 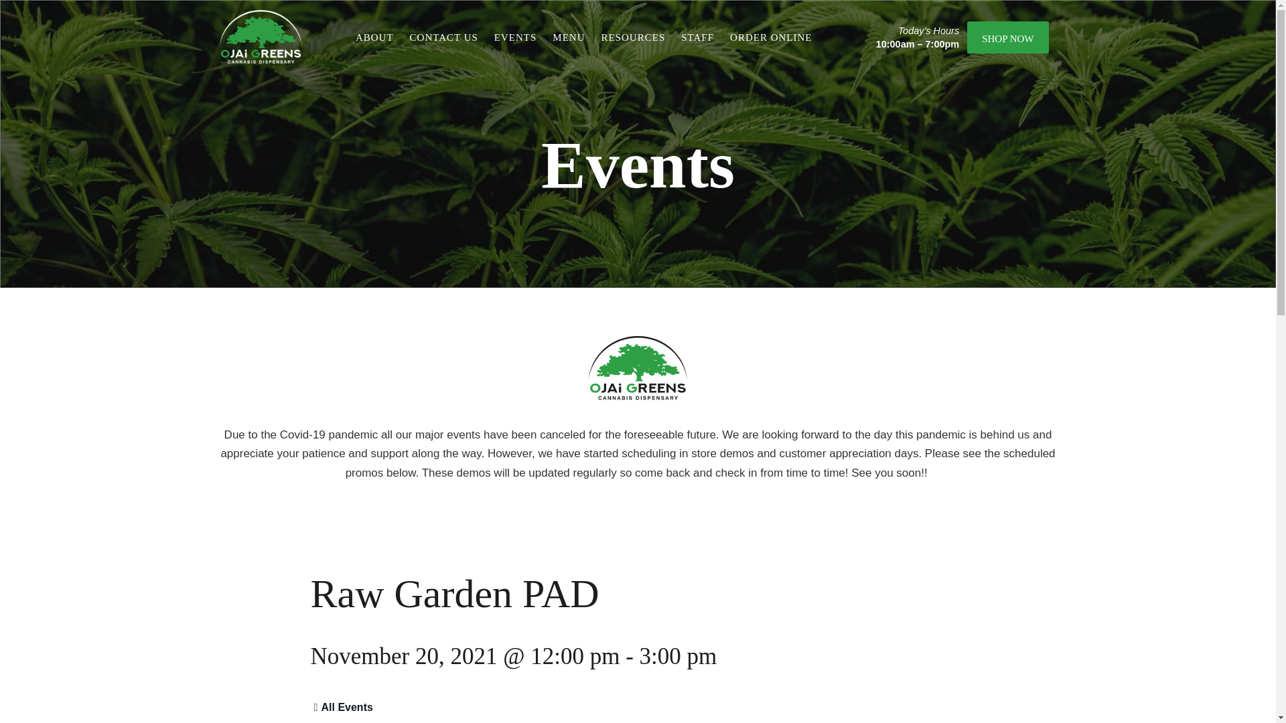 I want to click on All Events, so click(x=342, y=707).